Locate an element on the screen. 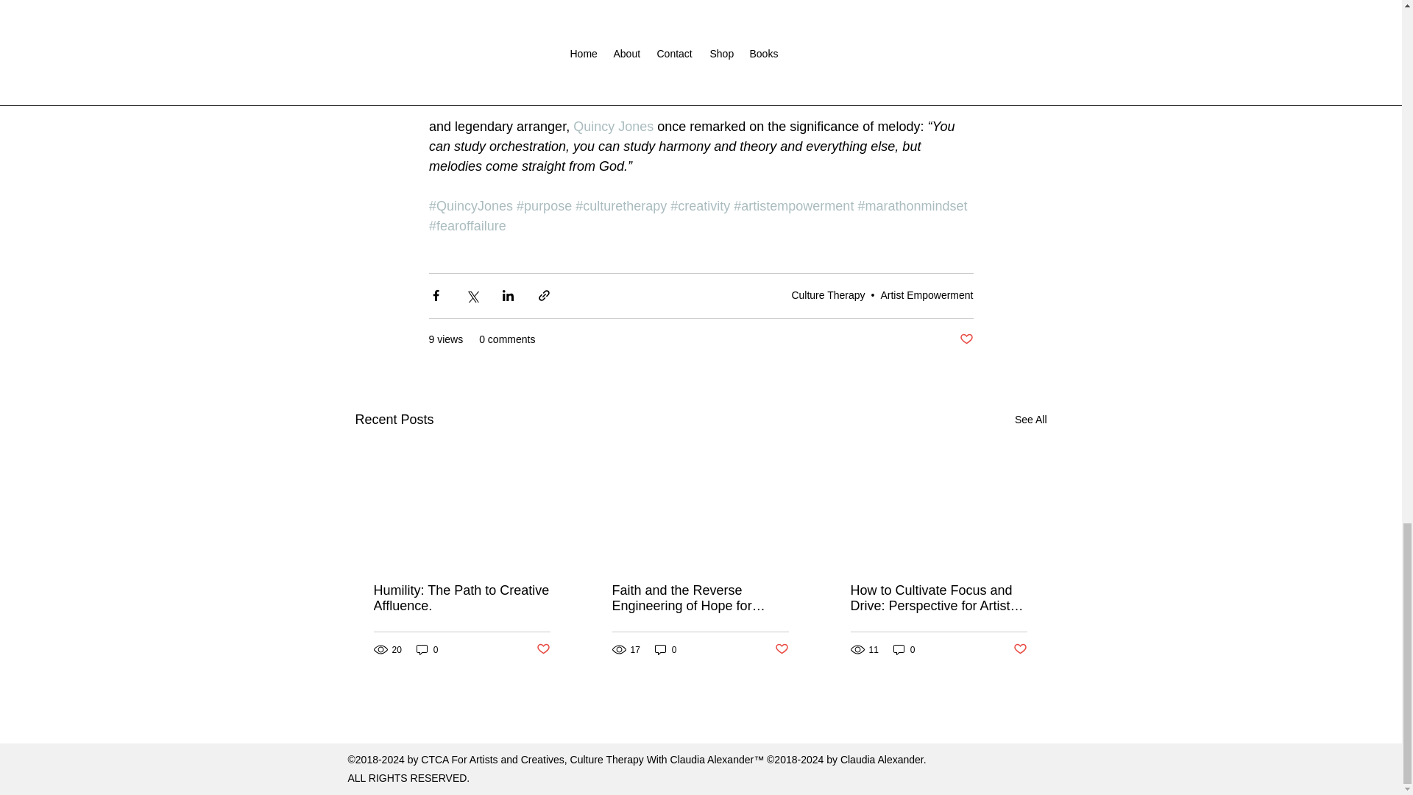  See All is located at coordinates (1030, 420).